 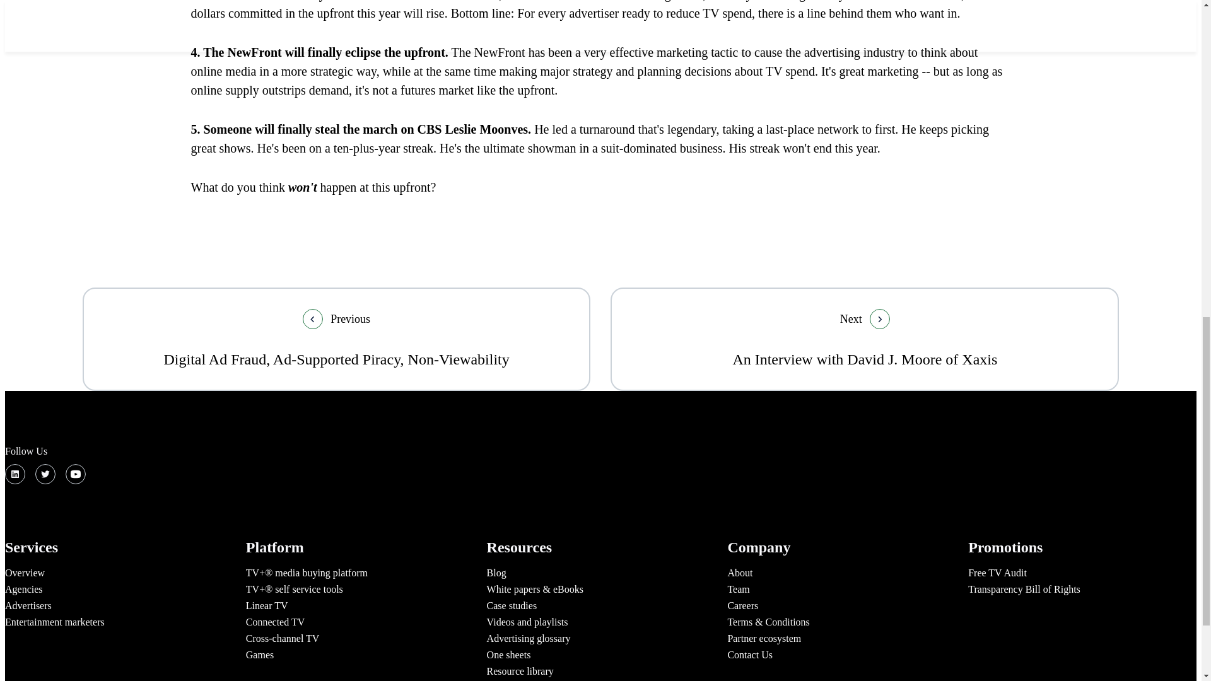 I want to click on Advertising glossary, so click(x=529, y=638).